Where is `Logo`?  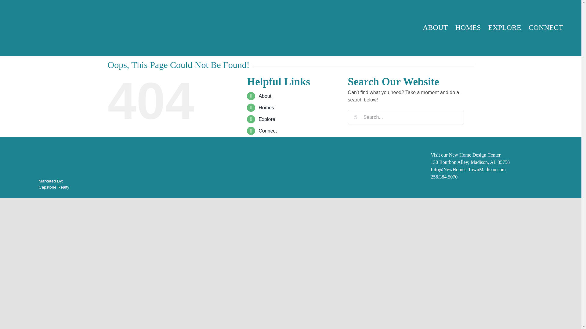 Logo is located at coordinates (37, 27).